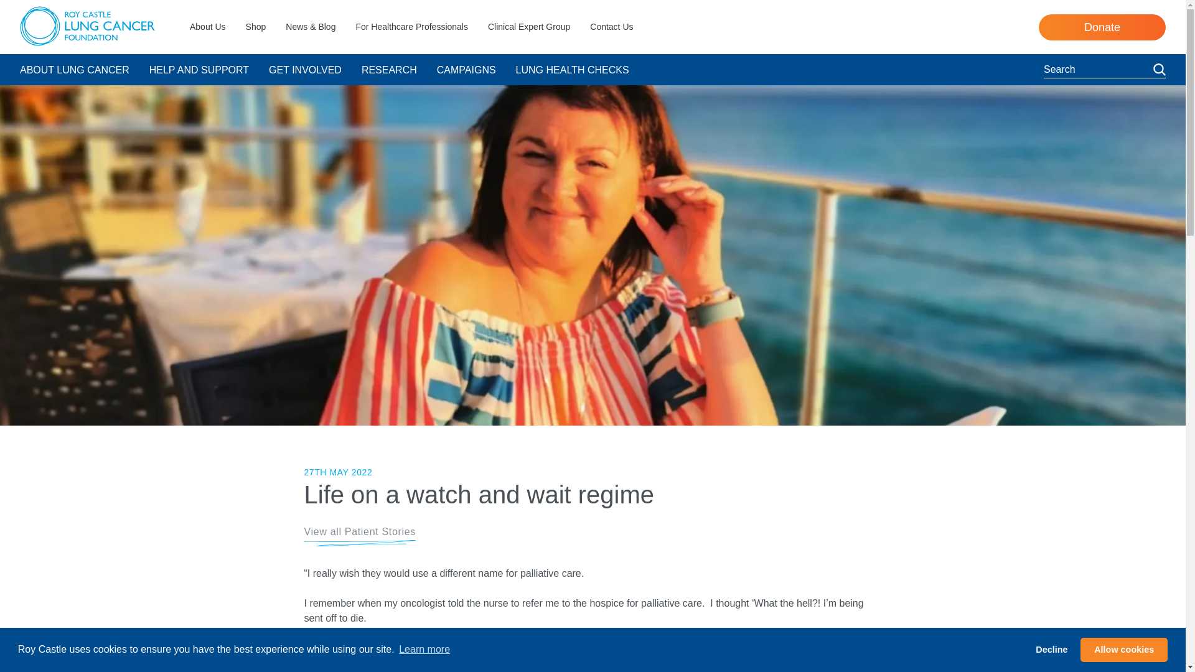 This screenshot has width=1195, height=672. Describe the element at coordinates (421, 27) in the screenshot. I see `For Healthcare Professionals` at that location.